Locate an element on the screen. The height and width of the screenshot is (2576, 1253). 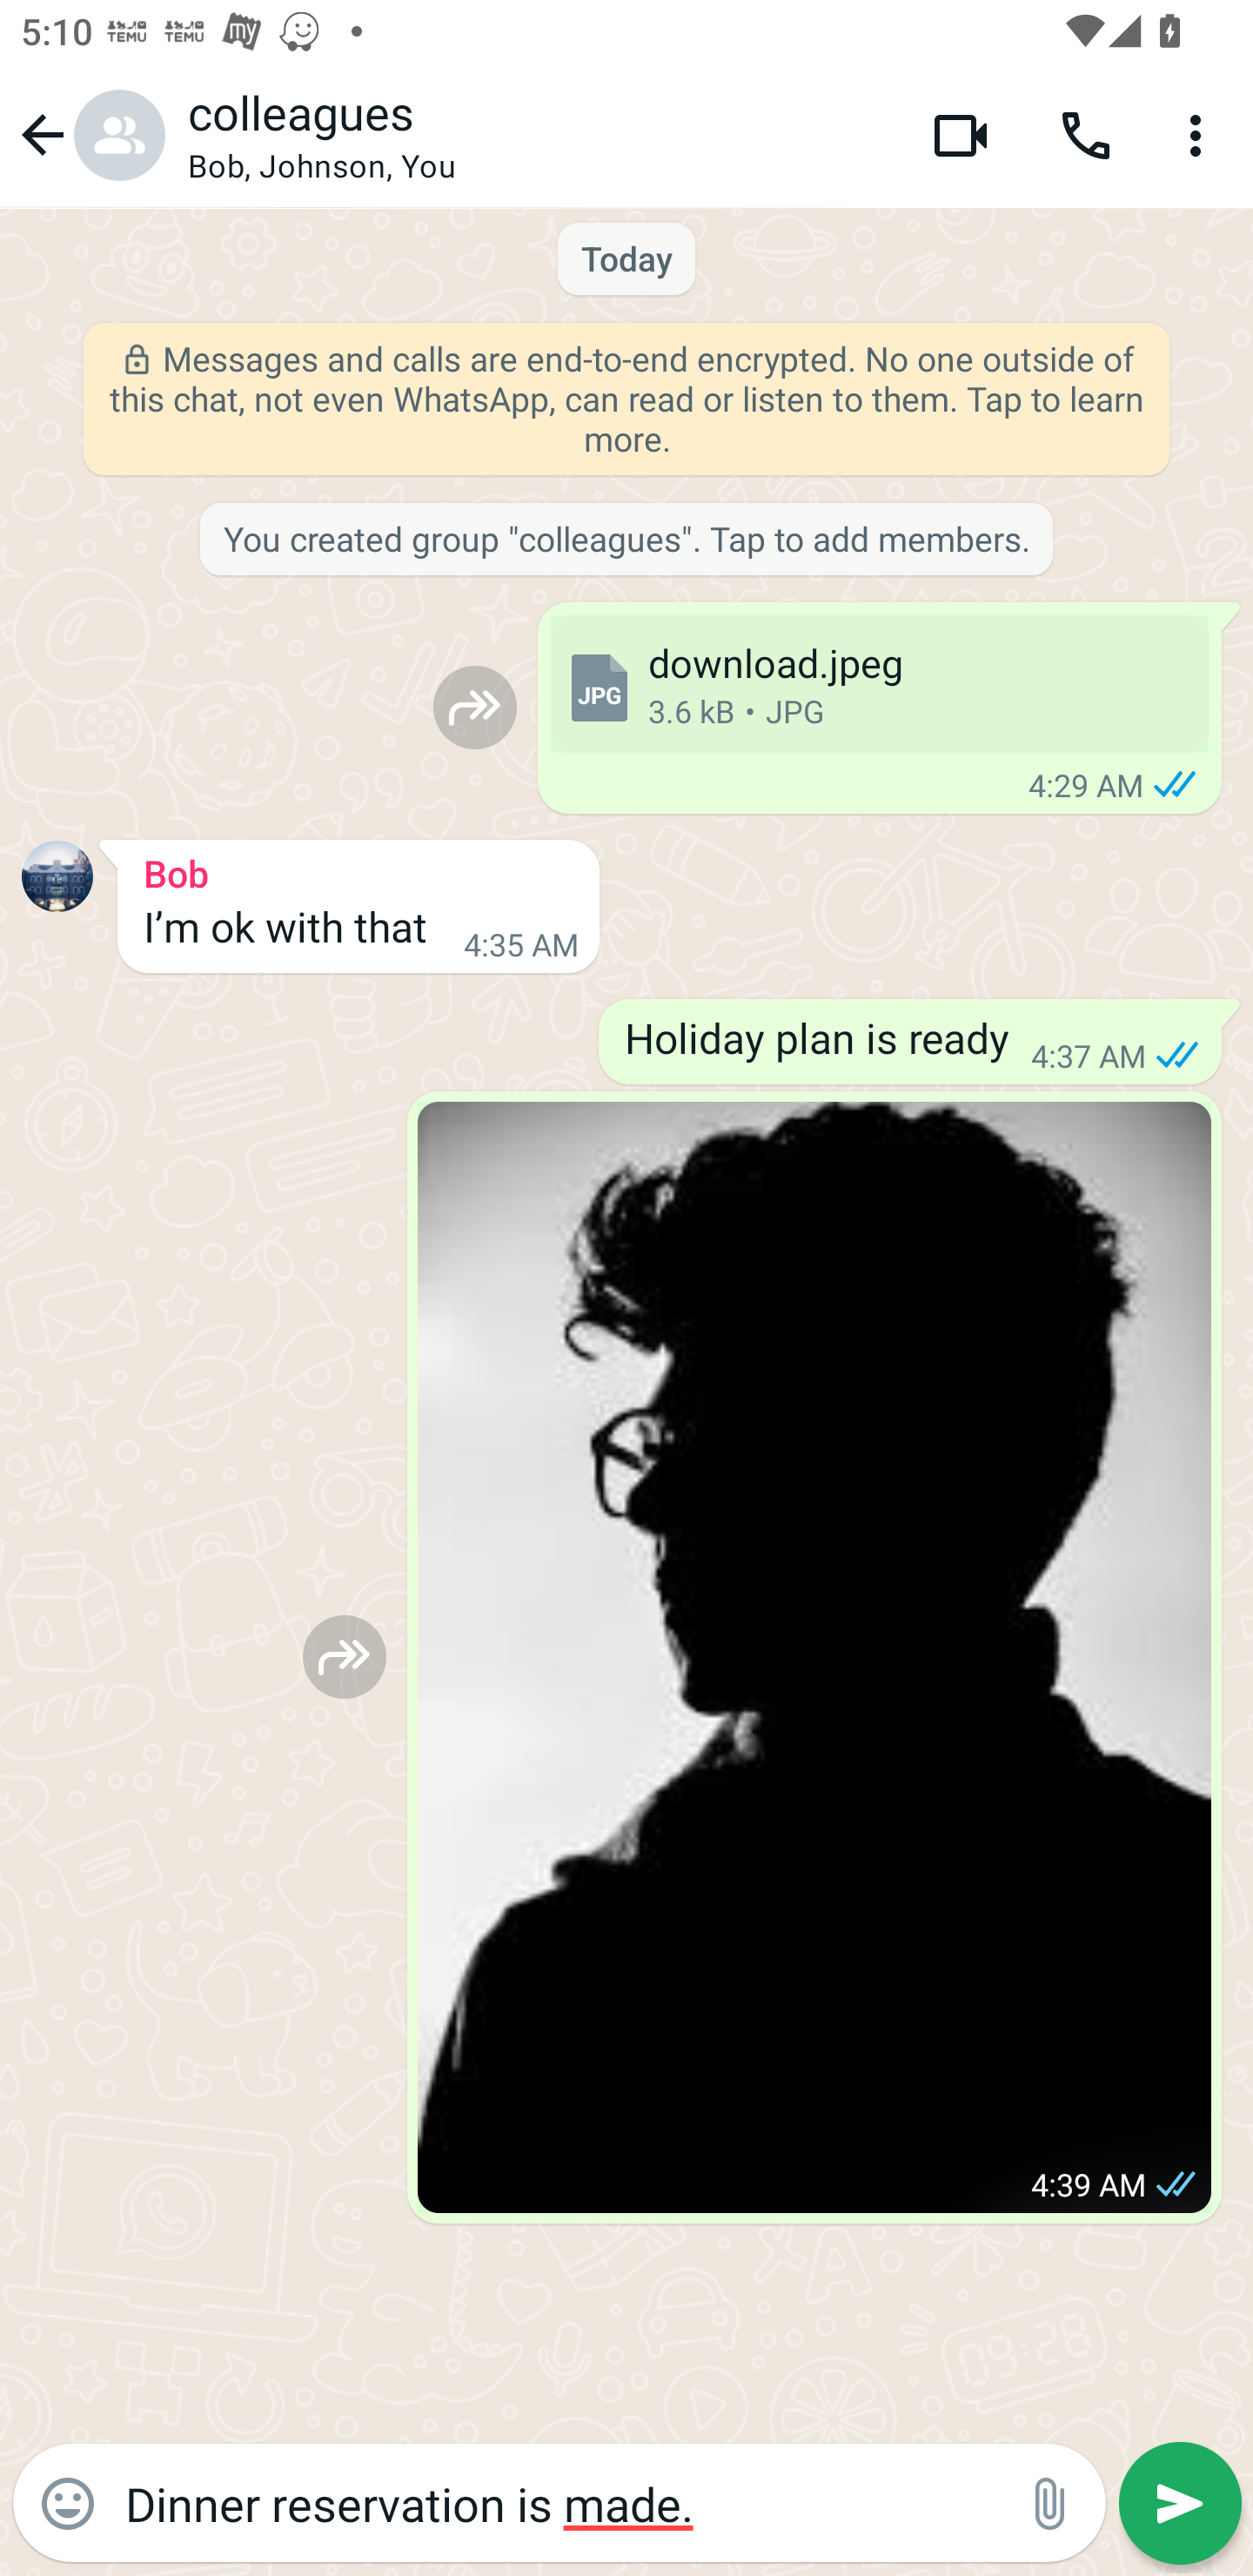
Video call is located at coordinates (961, 134).